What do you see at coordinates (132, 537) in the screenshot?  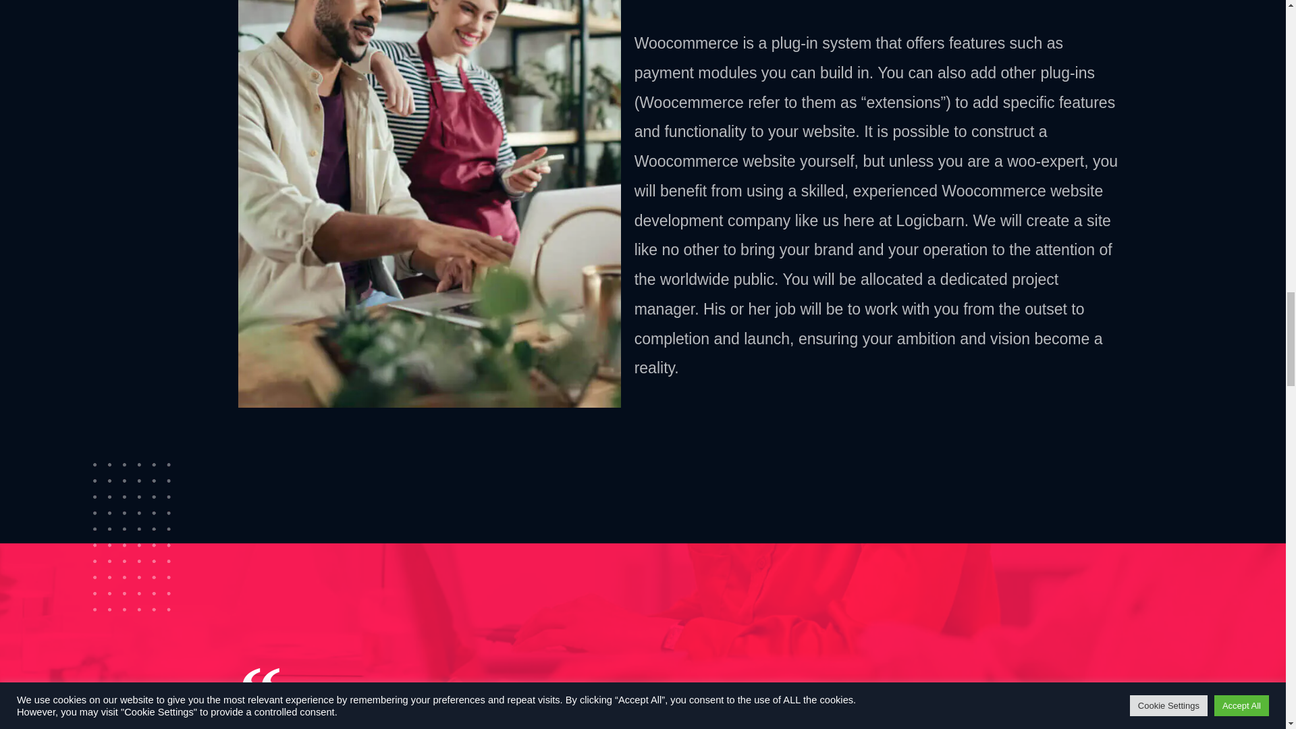 I see `WooCommerce E-Commerce Design 6` at bounding box center [132, 537].